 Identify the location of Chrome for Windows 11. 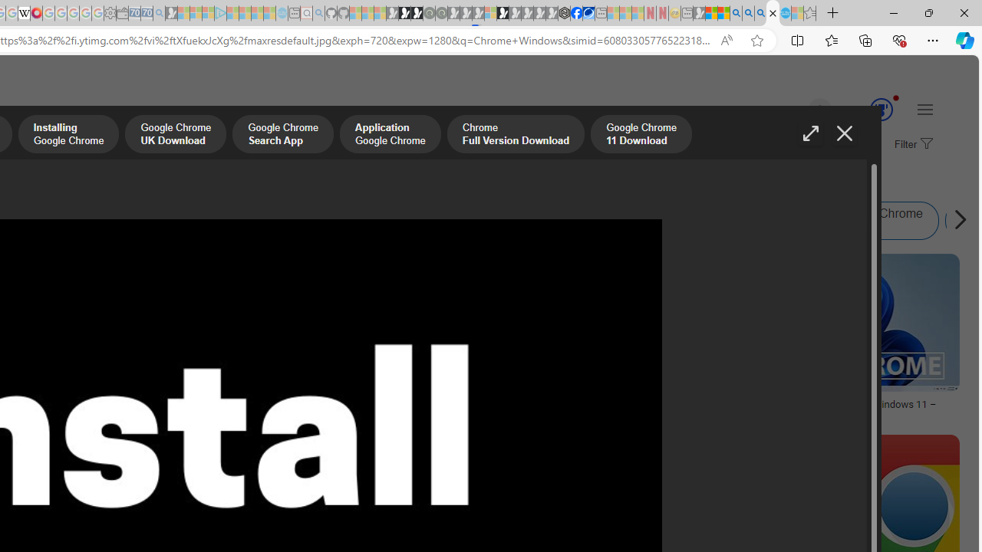
(660, 221).